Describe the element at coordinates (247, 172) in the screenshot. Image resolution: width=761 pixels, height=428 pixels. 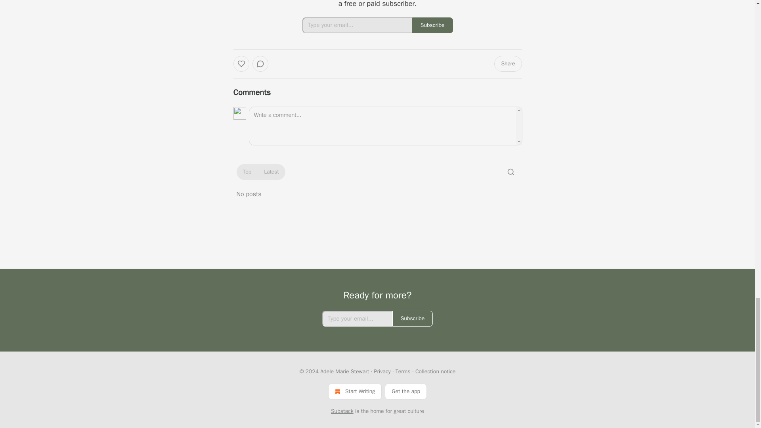
I see `Top` at that location.